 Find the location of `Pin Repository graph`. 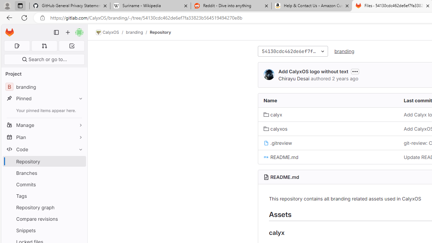

Pin Repository graph is located at coordinates (79, 207).